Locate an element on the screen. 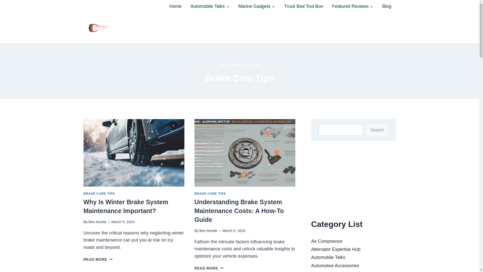 This screenshot has width=483, height=272. BRAKE CARE TIPS is located at coordinates (99, 194).